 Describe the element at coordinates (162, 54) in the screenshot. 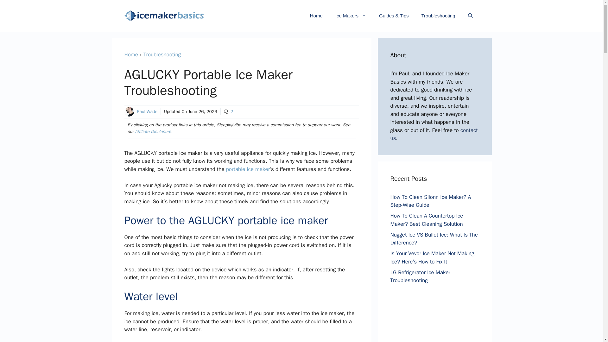

I see `Troubleshooting` at that location.